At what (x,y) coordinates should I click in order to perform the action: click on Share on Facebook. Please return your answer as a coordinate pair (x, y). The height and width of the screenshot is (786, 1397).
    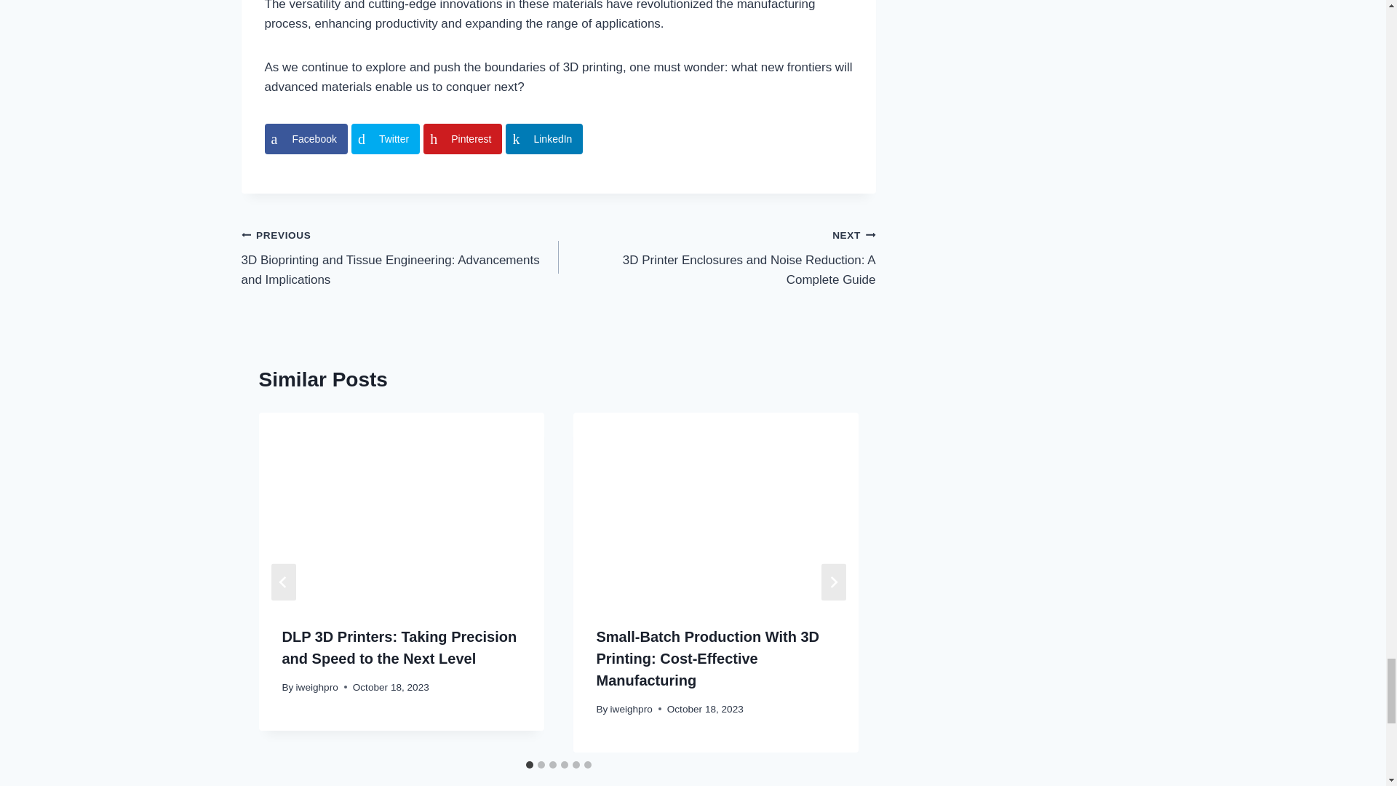
    Looking at the image, I should click on (306, 138).